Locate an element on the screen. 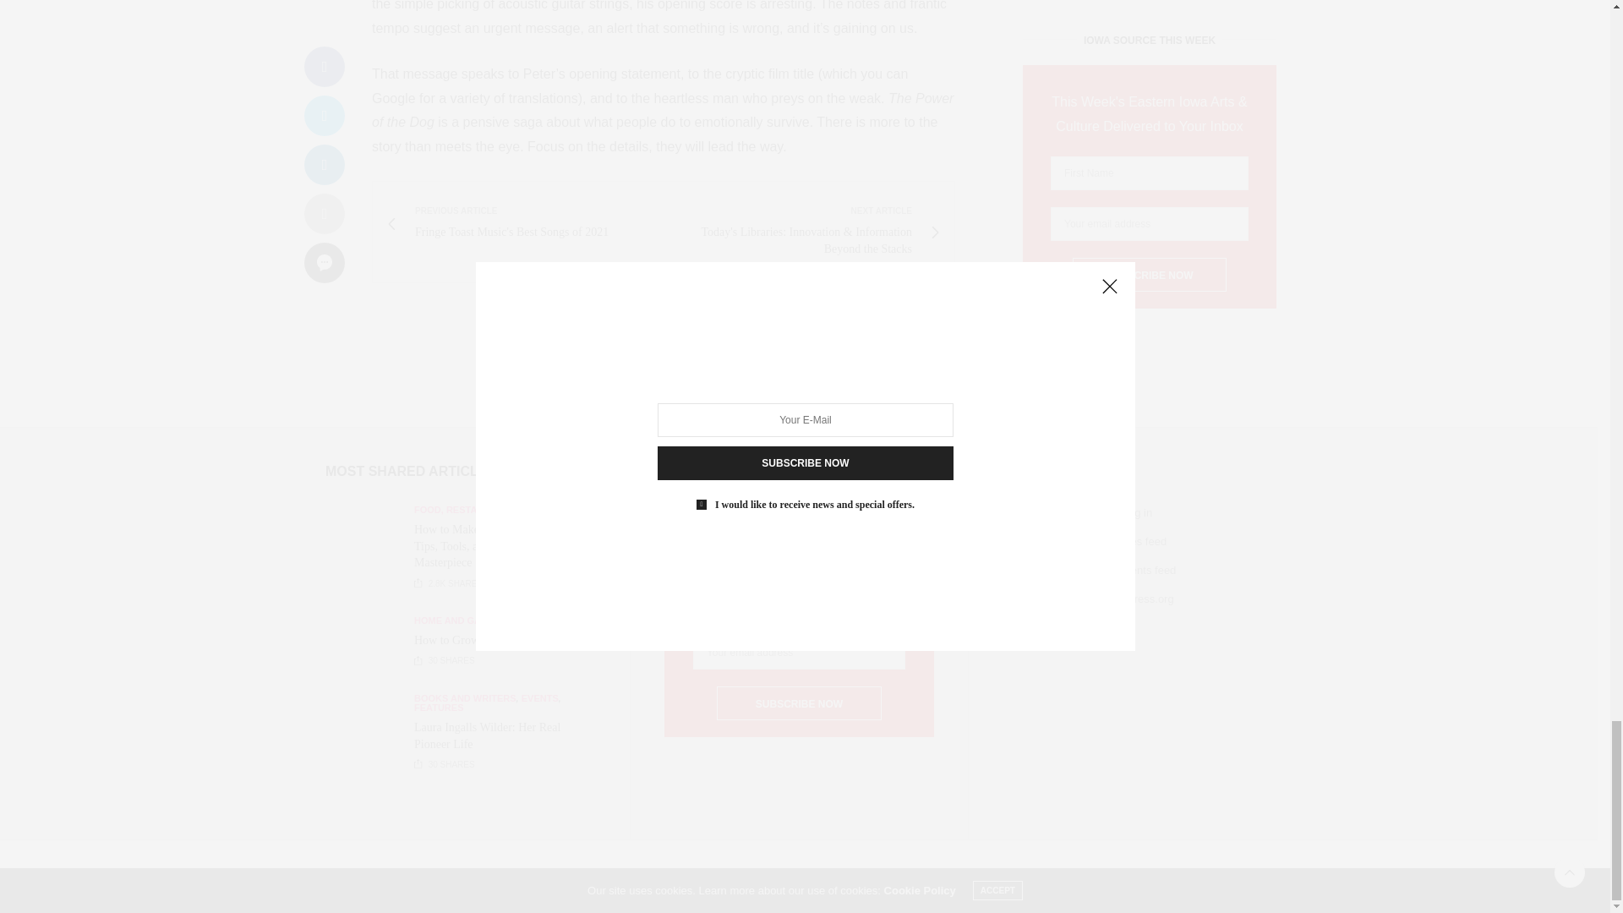 This screenshot has height=913, width=1623. Laura Ingalls Wilder: Her Real Pioneer Life is located at coordinates (524, 224).